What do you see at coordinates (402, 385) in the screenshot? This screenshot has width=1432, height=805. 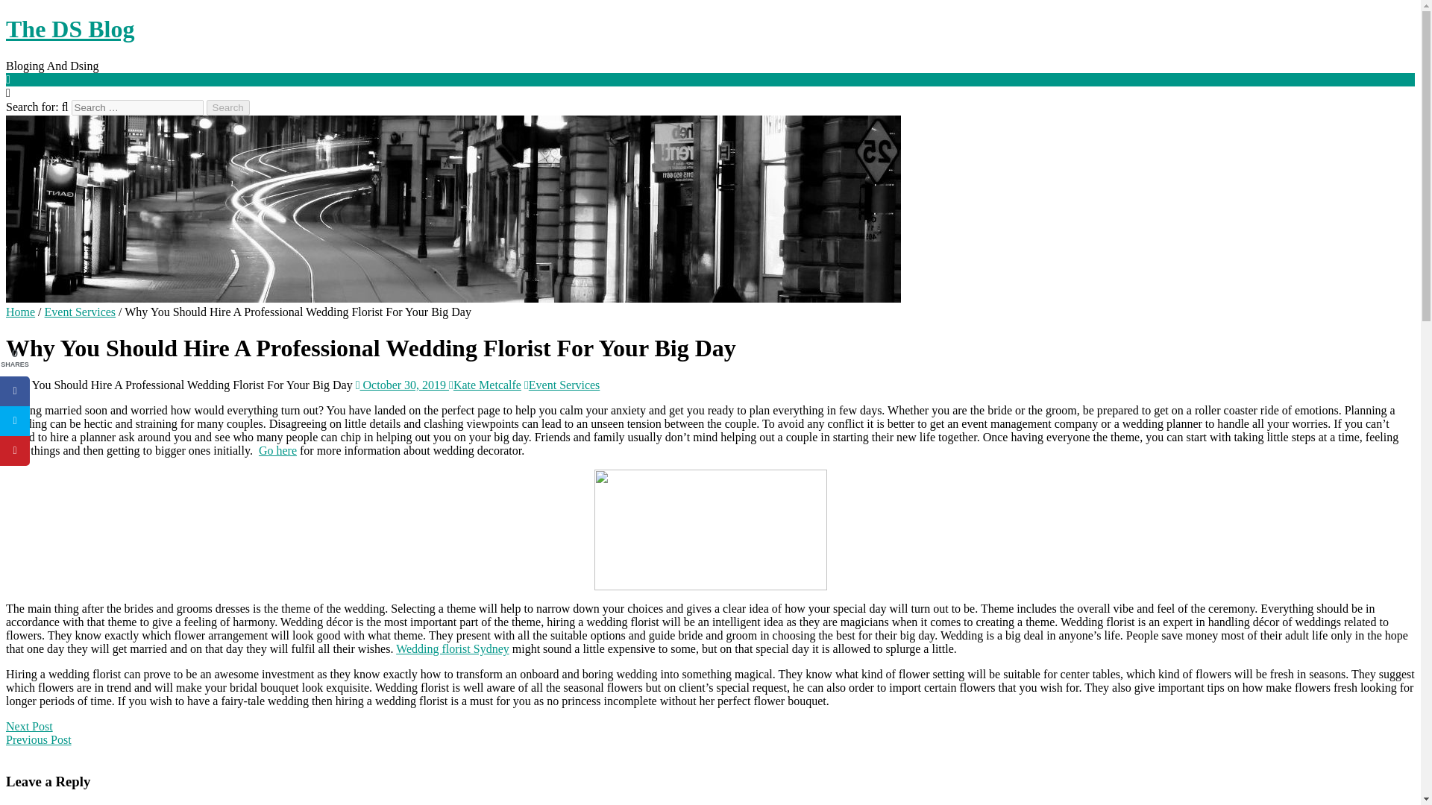 I see `October 30, 2019` at bounding box center [402, 385].